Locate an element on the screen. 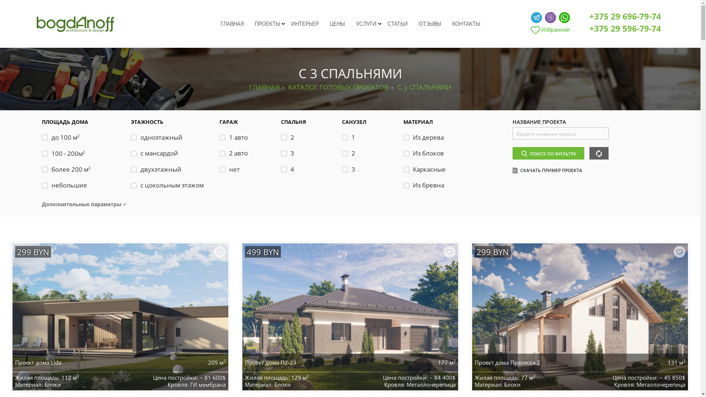 The width and height of the screenshot is (706, 397). +375 29 696-79-74 is located at coordinates (625, 16).